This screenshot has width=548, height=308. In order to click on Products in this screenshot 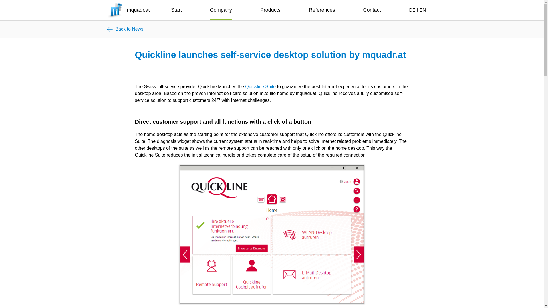, I will do `click(271, 10)`.